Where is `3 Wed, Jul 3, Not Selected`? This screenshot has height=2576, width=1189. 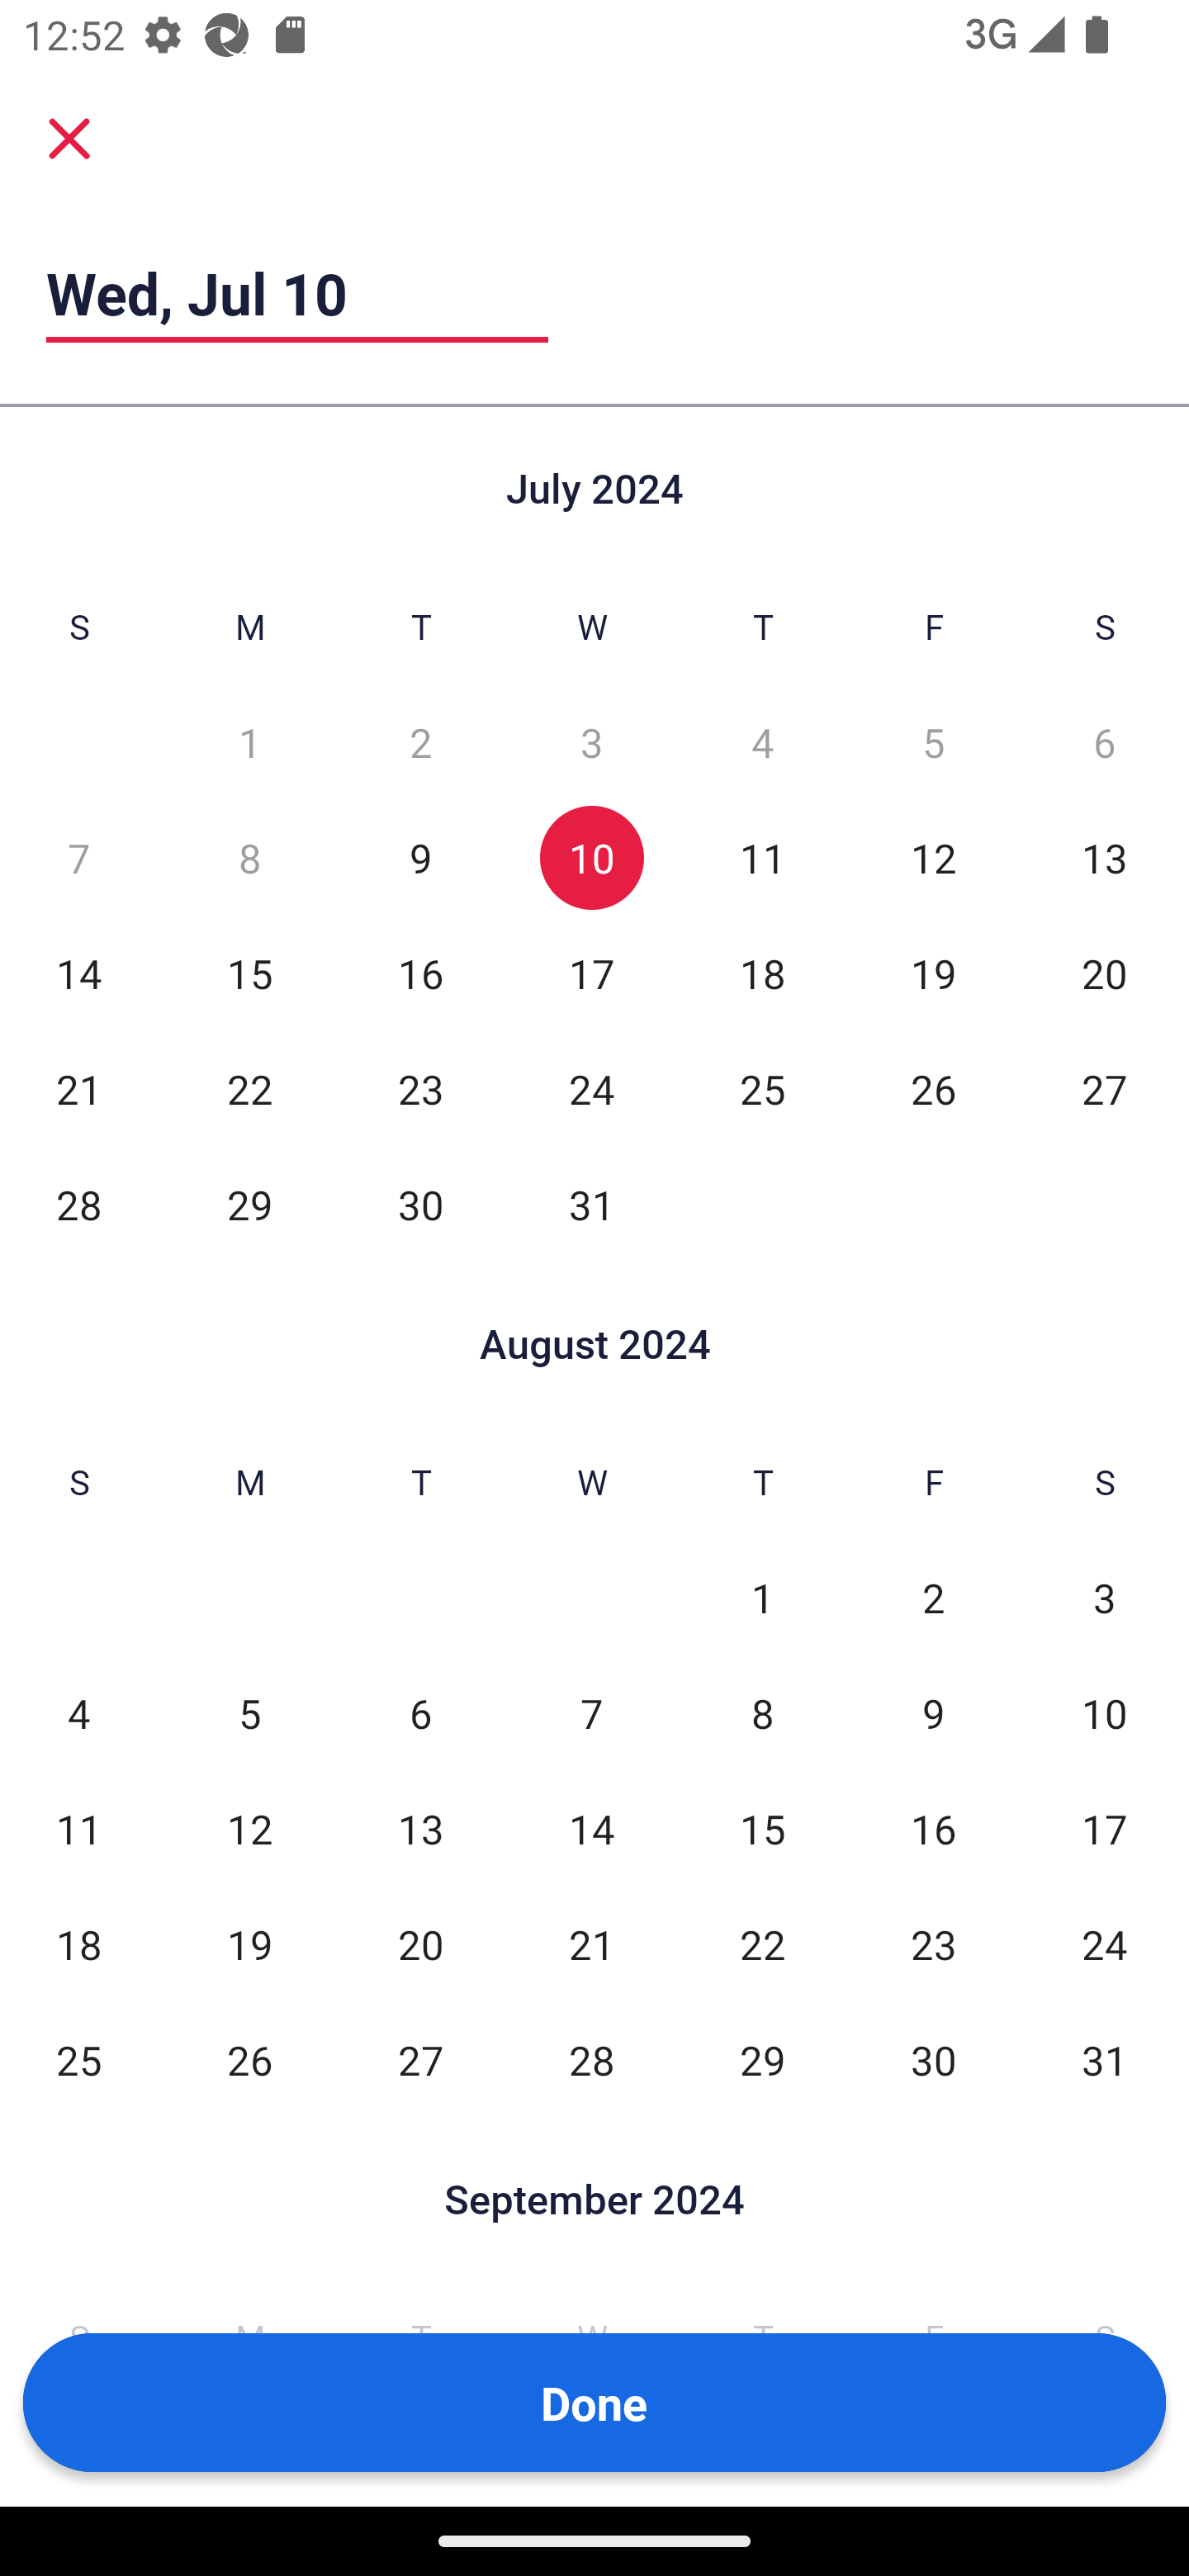 3 Wed, Jul 3, Not Selected is located at coordinates (591, 743).